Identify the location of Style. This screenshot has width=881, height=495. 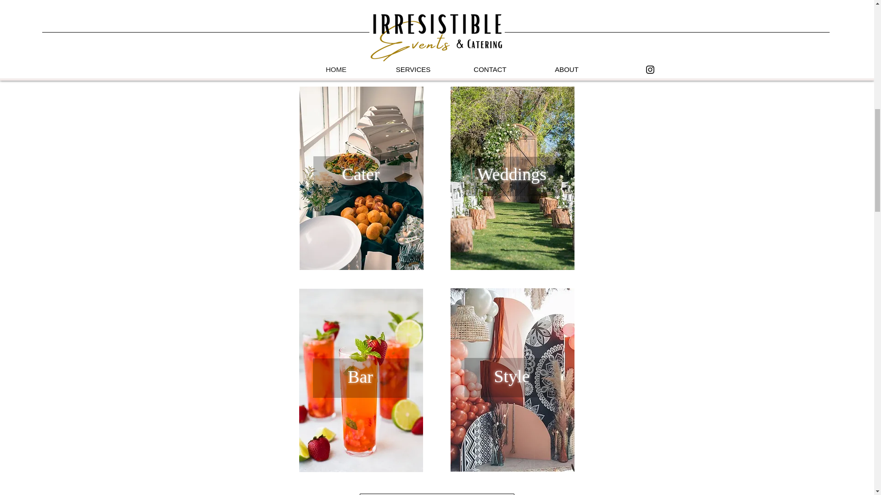
(511, 376).